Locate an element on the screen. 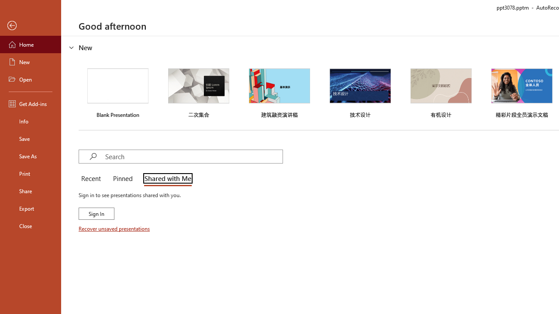  Recent is located at coordinates (93, 179).